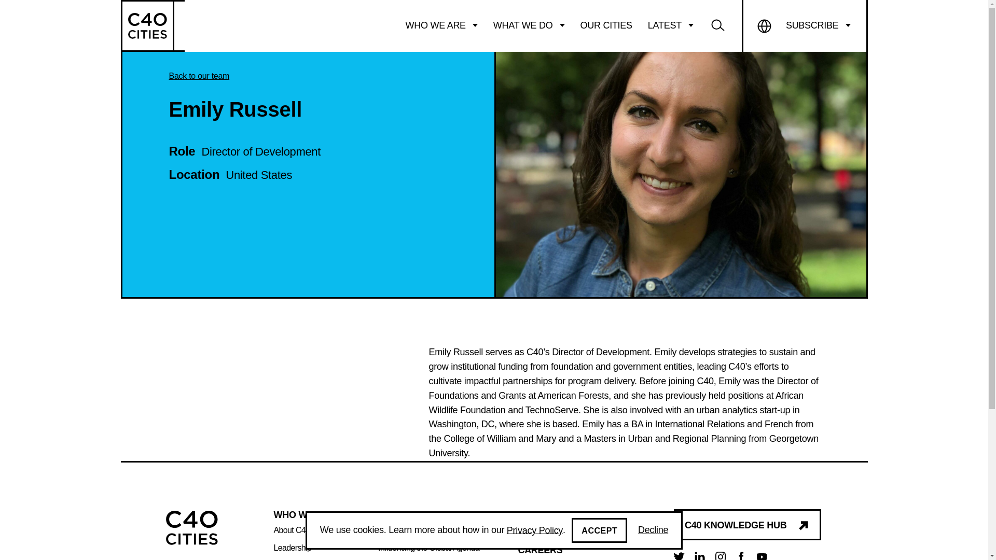  I want to click on WHO WE ARE, so click(441, 25).